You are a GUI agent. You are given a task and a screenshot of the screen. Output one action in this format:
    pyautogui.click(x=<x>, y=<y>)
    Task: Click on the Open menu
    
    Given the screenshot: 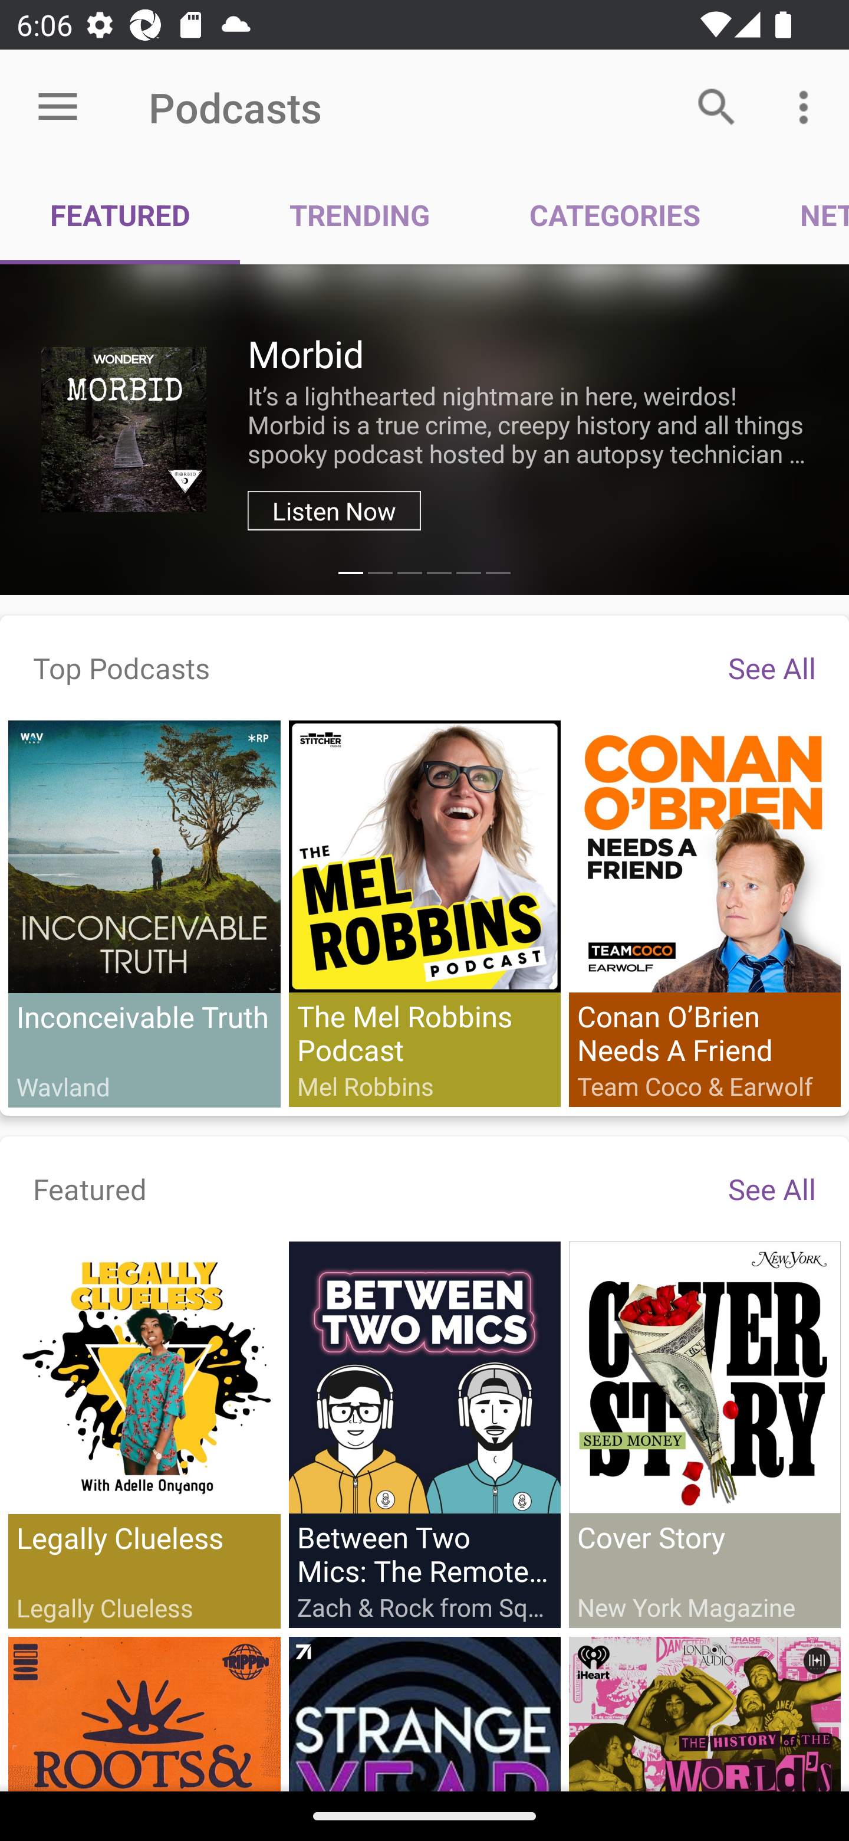 What is the action you would take?
    pyautogui.click(x=58, y=107)
    